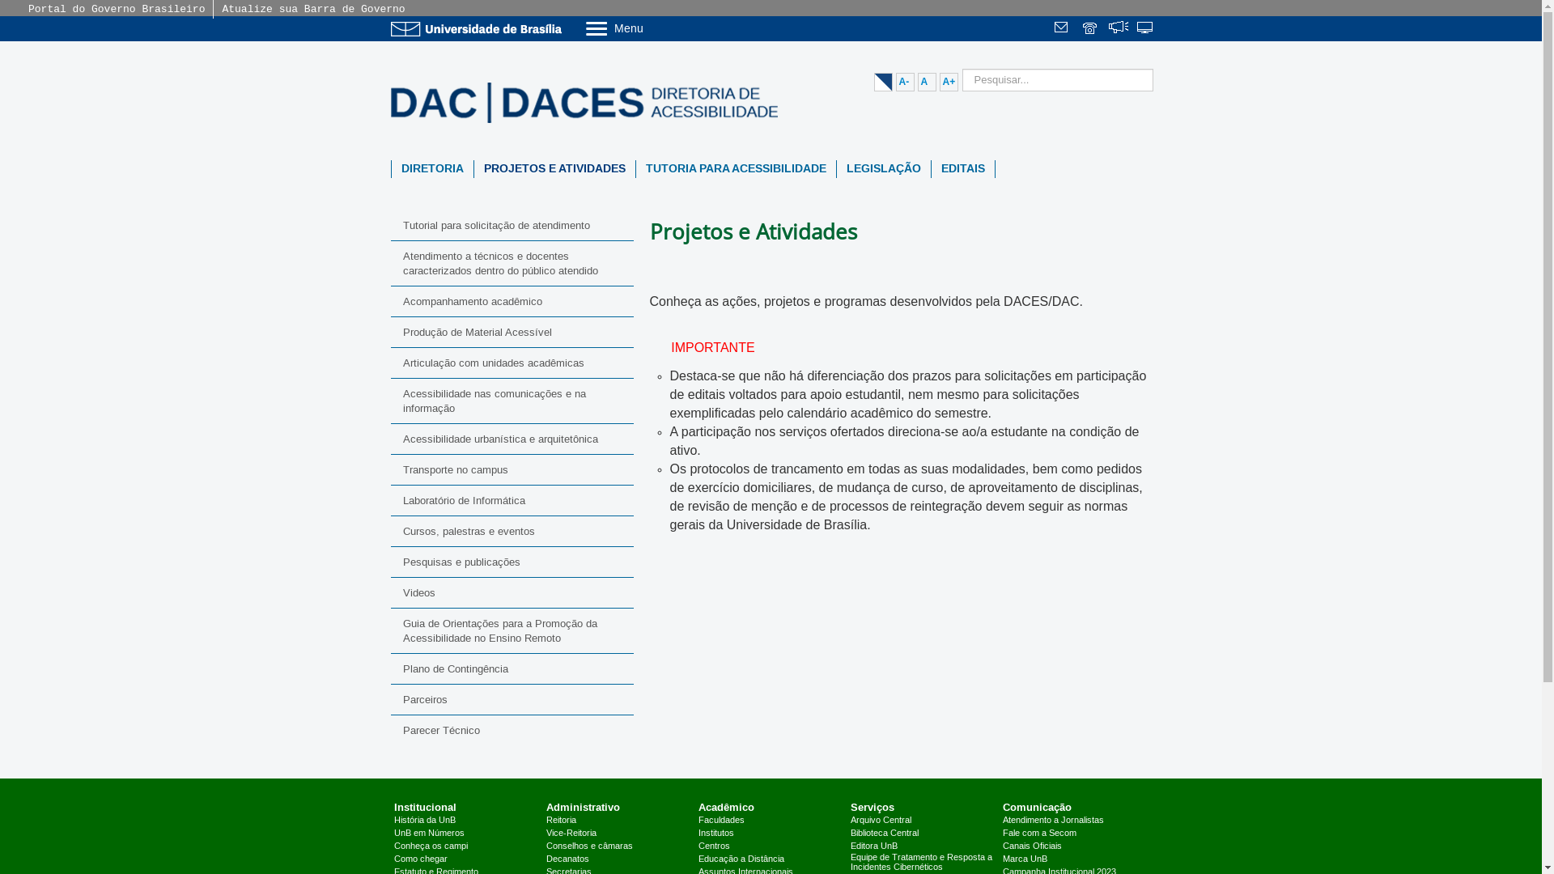 The height and width of the screenshot is (874, 1554). I want to click on TUTORIA PARA ACESSIBILIDADE, so click(737, 169).